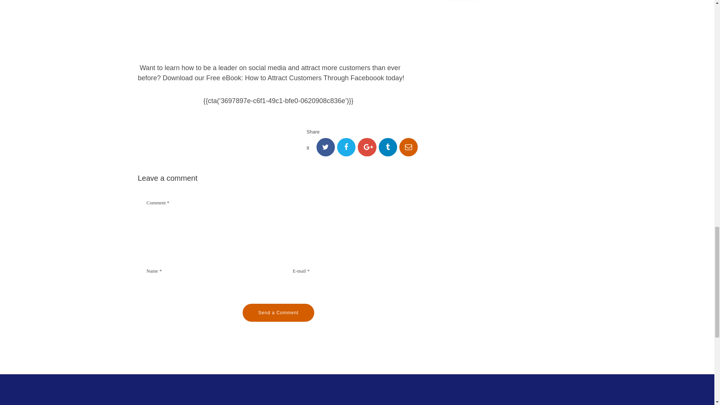 The width and height of the screenshot is (720, 405). I want to click on Send a Comment, so click(278, 313).